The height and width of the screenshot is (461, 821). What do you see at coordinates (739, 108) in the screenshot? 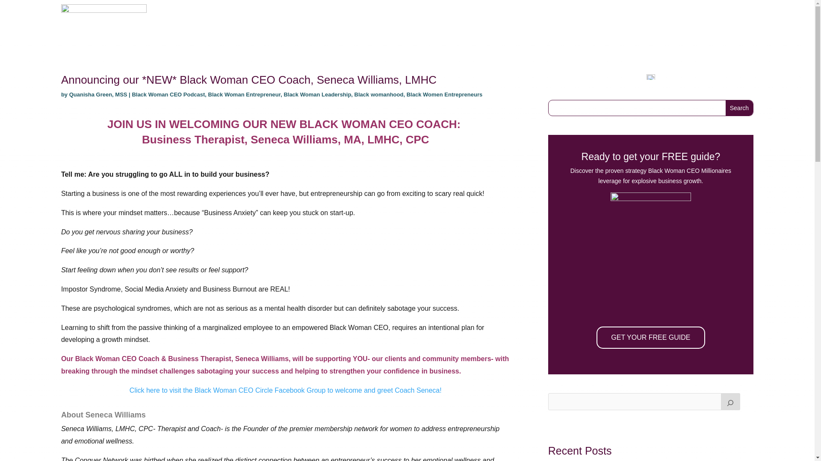
I see `Search` at bounding box center [739, 108].